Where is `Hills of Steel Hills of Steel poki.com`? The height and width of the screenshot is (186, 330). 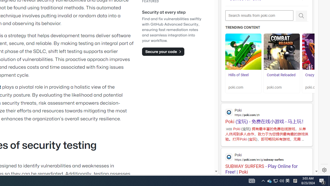 Hills of Steel Hills of Steel poki.com is located at coordinates (243, 63).